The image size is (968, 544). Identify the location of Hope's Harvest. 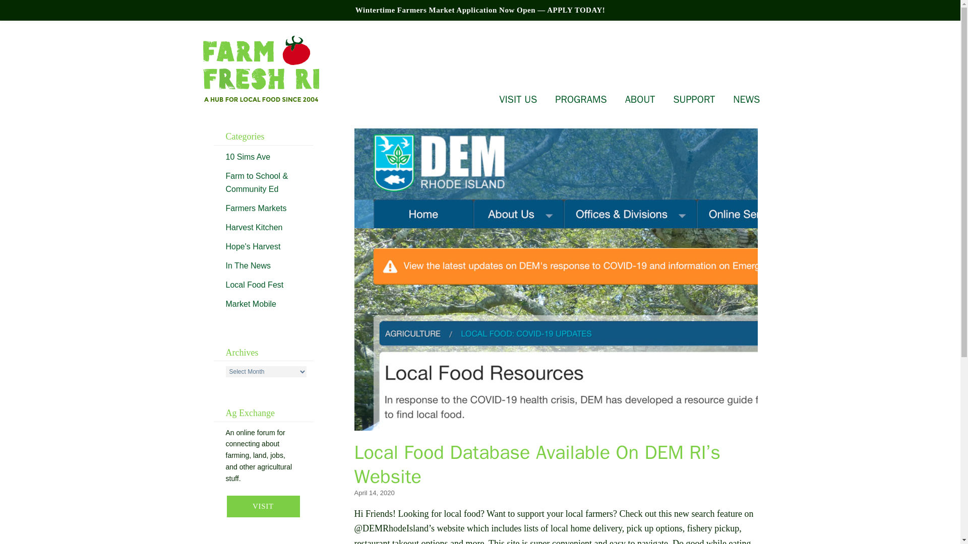
(253, 246).